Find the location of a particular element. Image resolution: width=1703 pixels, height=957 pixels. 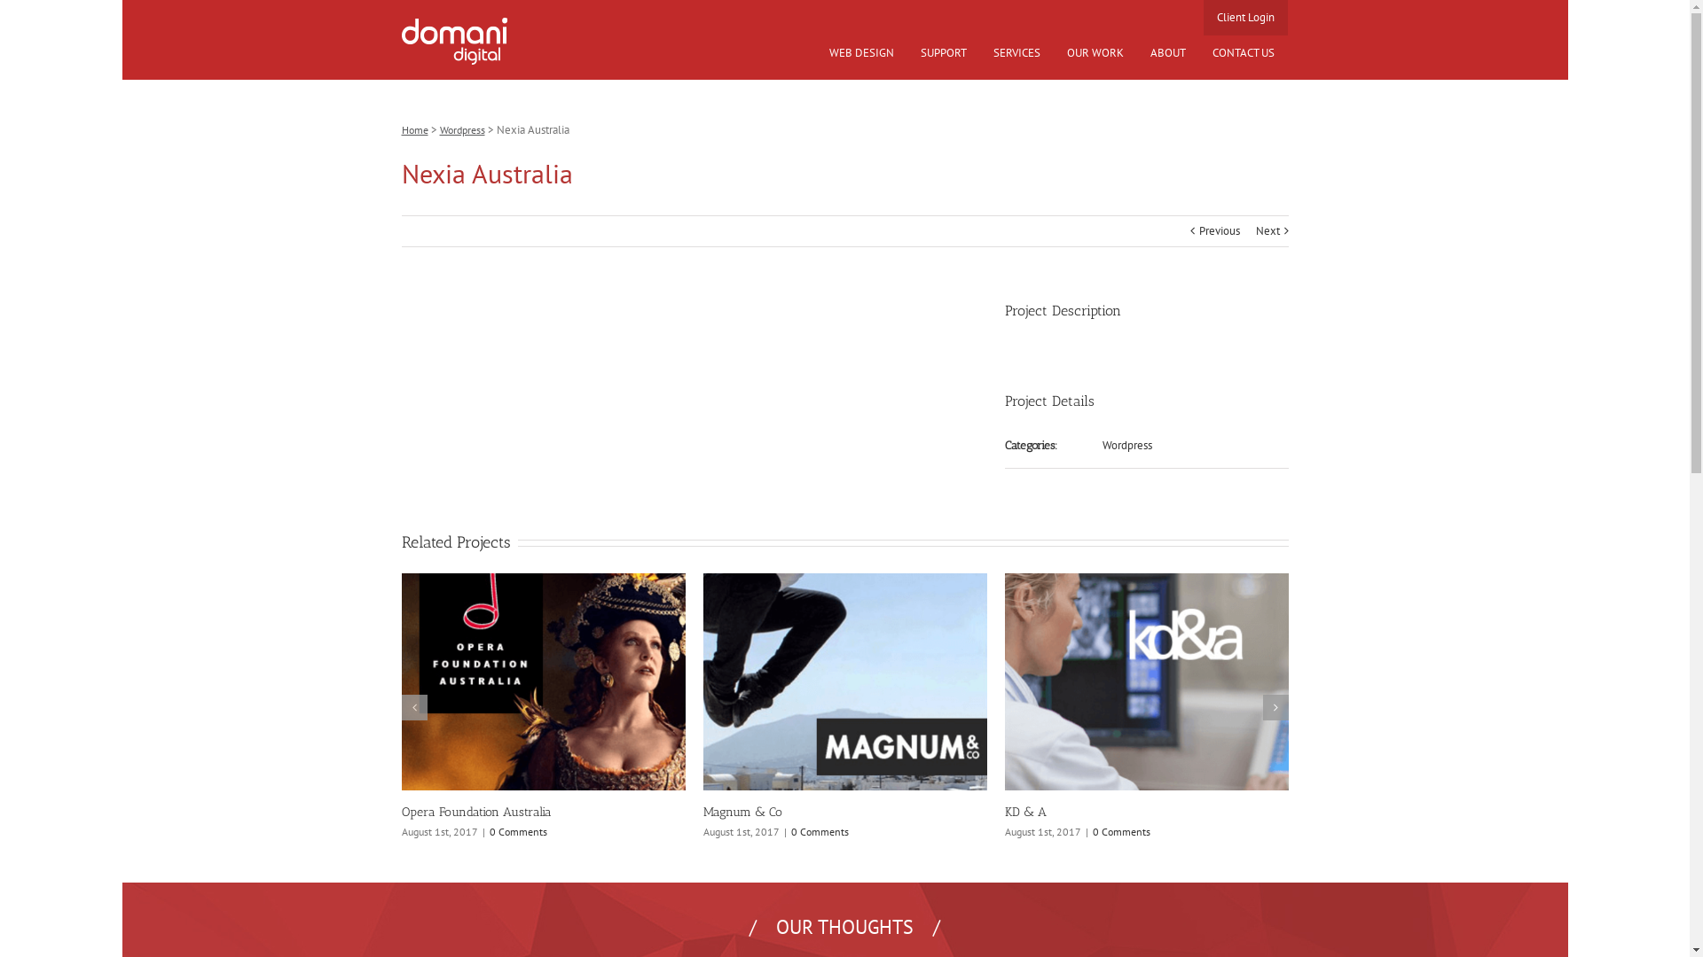

Wordpress is located at coordinates (463, 129).